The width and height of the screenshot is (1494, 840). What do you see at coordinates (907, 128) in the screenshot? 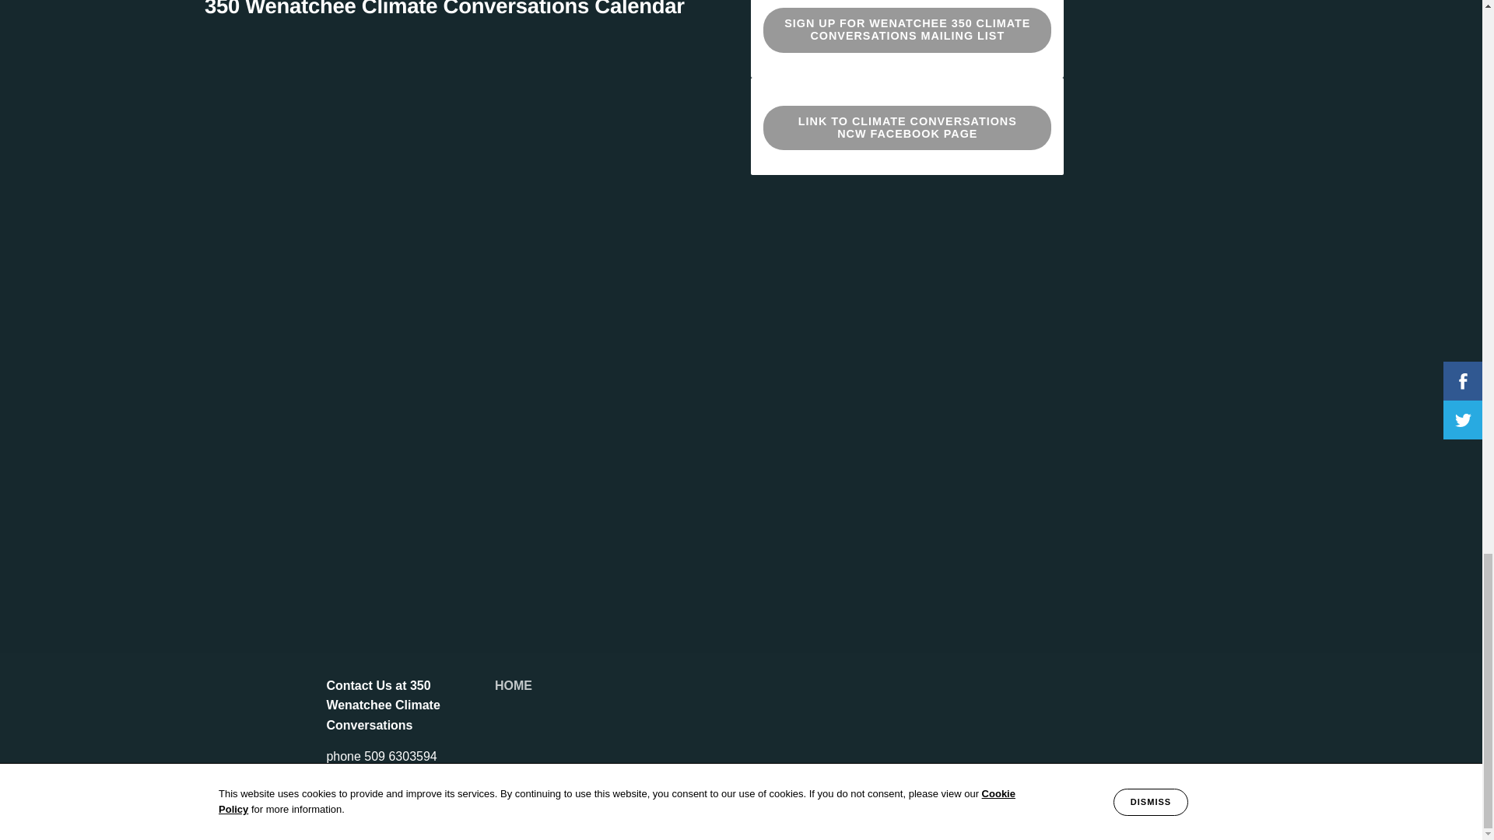
I see `LINK TO CLIMATE CONVERSATIONS NCW FACEBOOK PAGE` at bounding box center [907, 128].